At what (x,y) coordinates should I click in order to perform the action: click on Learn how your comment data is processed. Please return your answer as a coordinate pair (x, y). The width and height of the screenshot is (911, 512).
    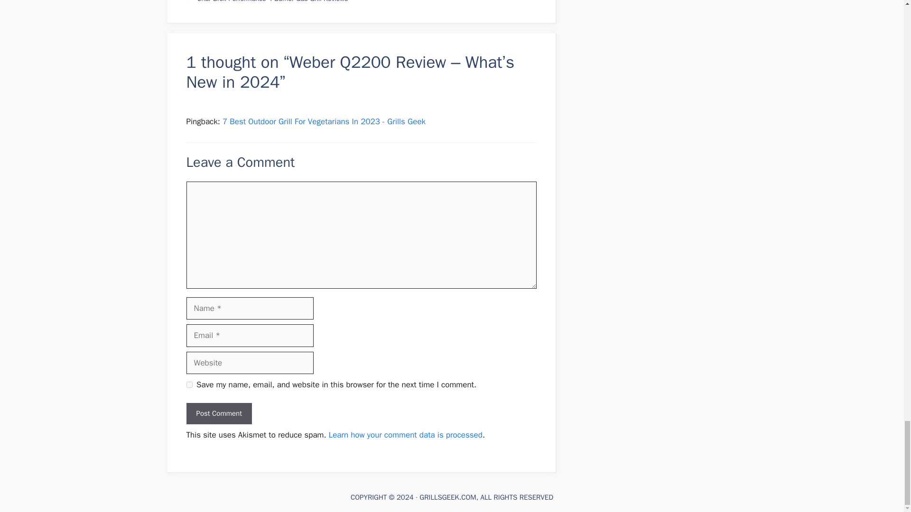
    Looking at the image, I should click on (406, 435).